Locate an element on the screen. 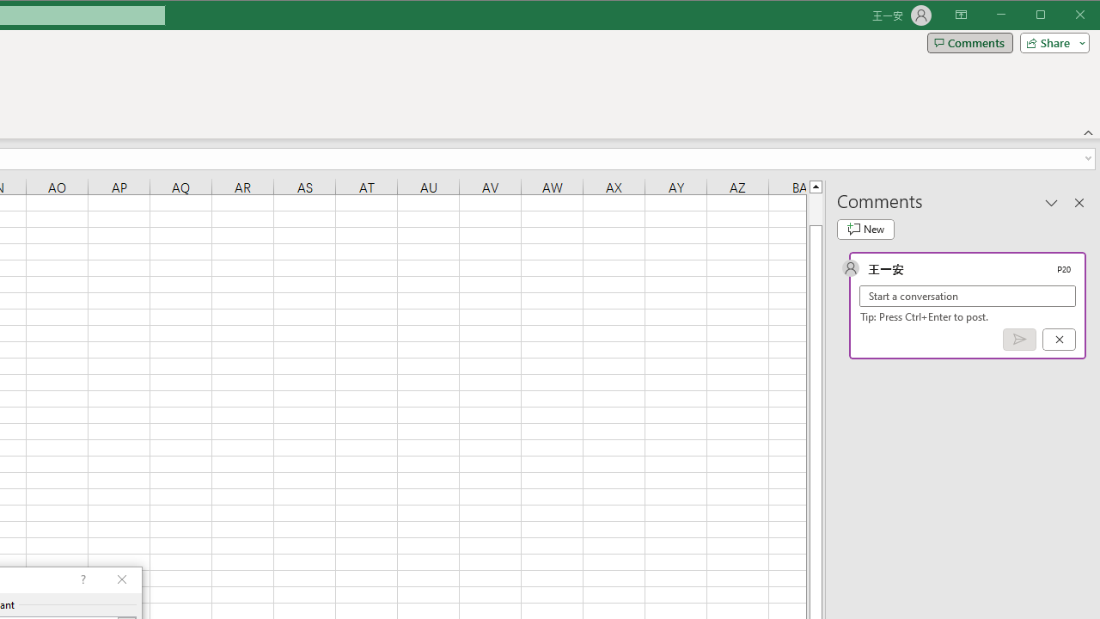  Share is located at coordinates (1051, 43).